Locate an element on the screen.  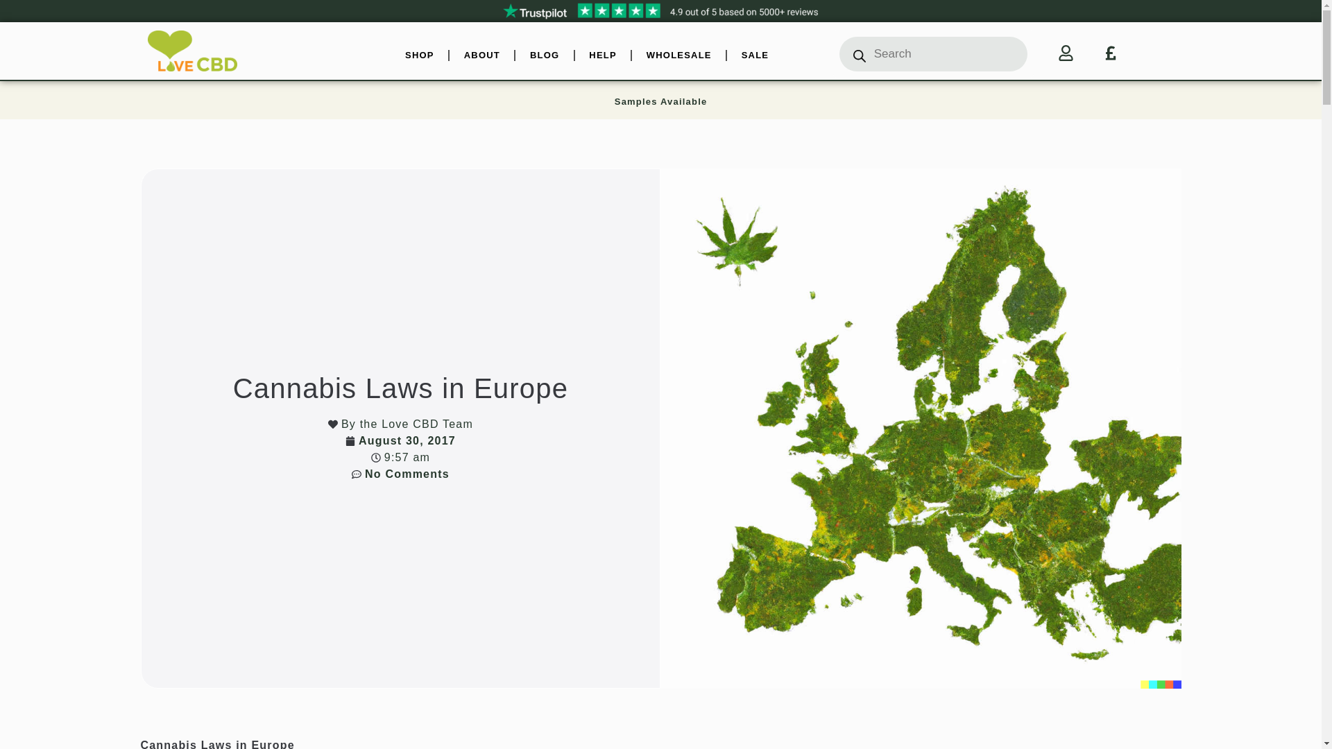
Samples Available is located at coordinates (660, 101).